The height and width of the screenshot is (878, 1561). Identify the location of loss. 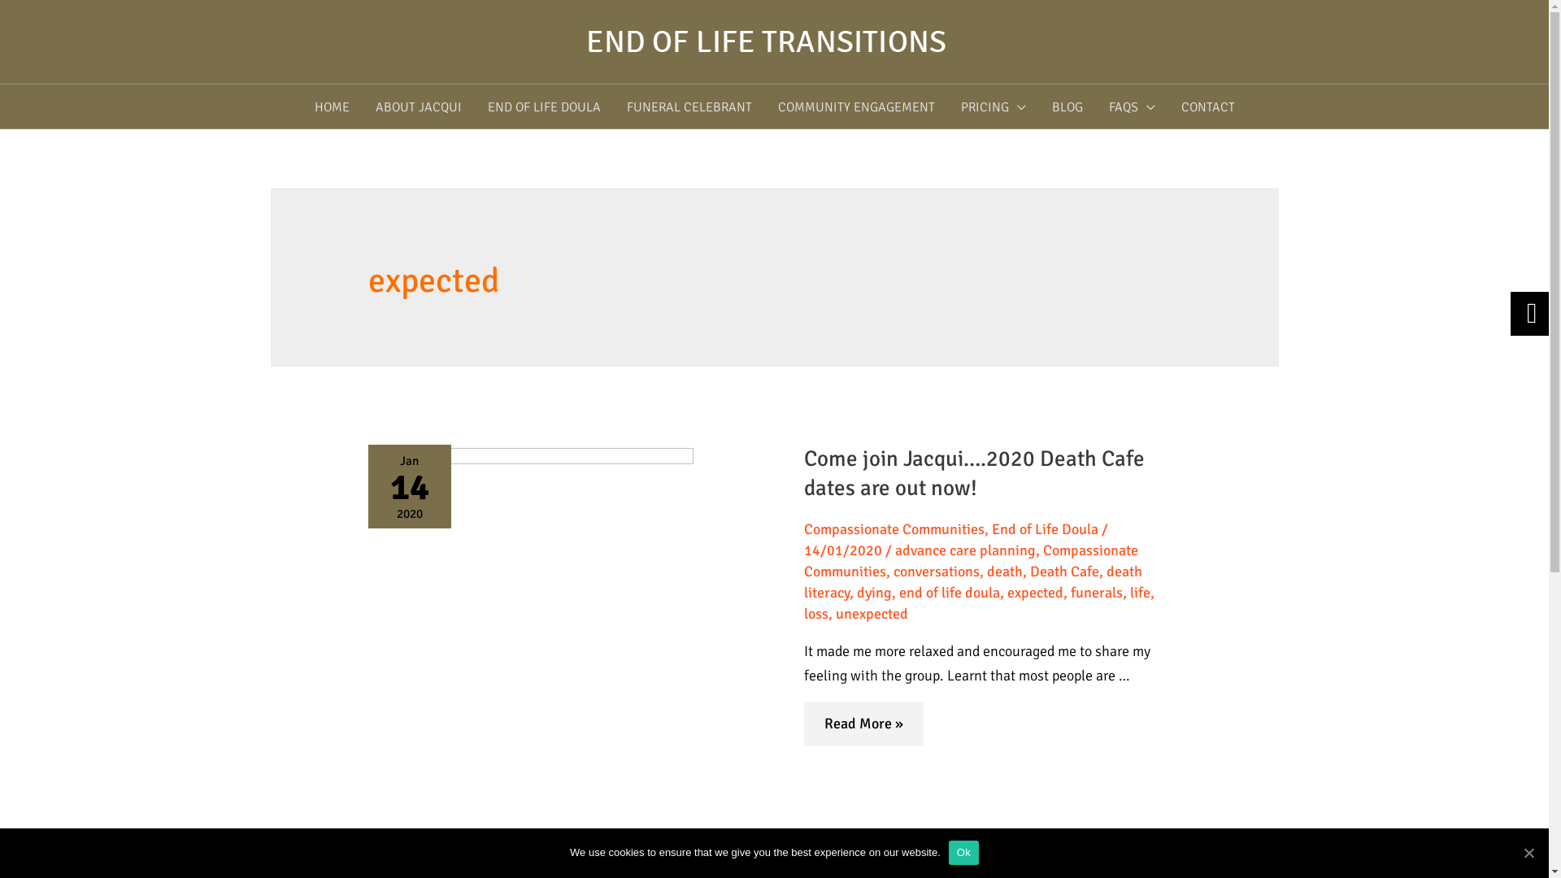
(815, 614).